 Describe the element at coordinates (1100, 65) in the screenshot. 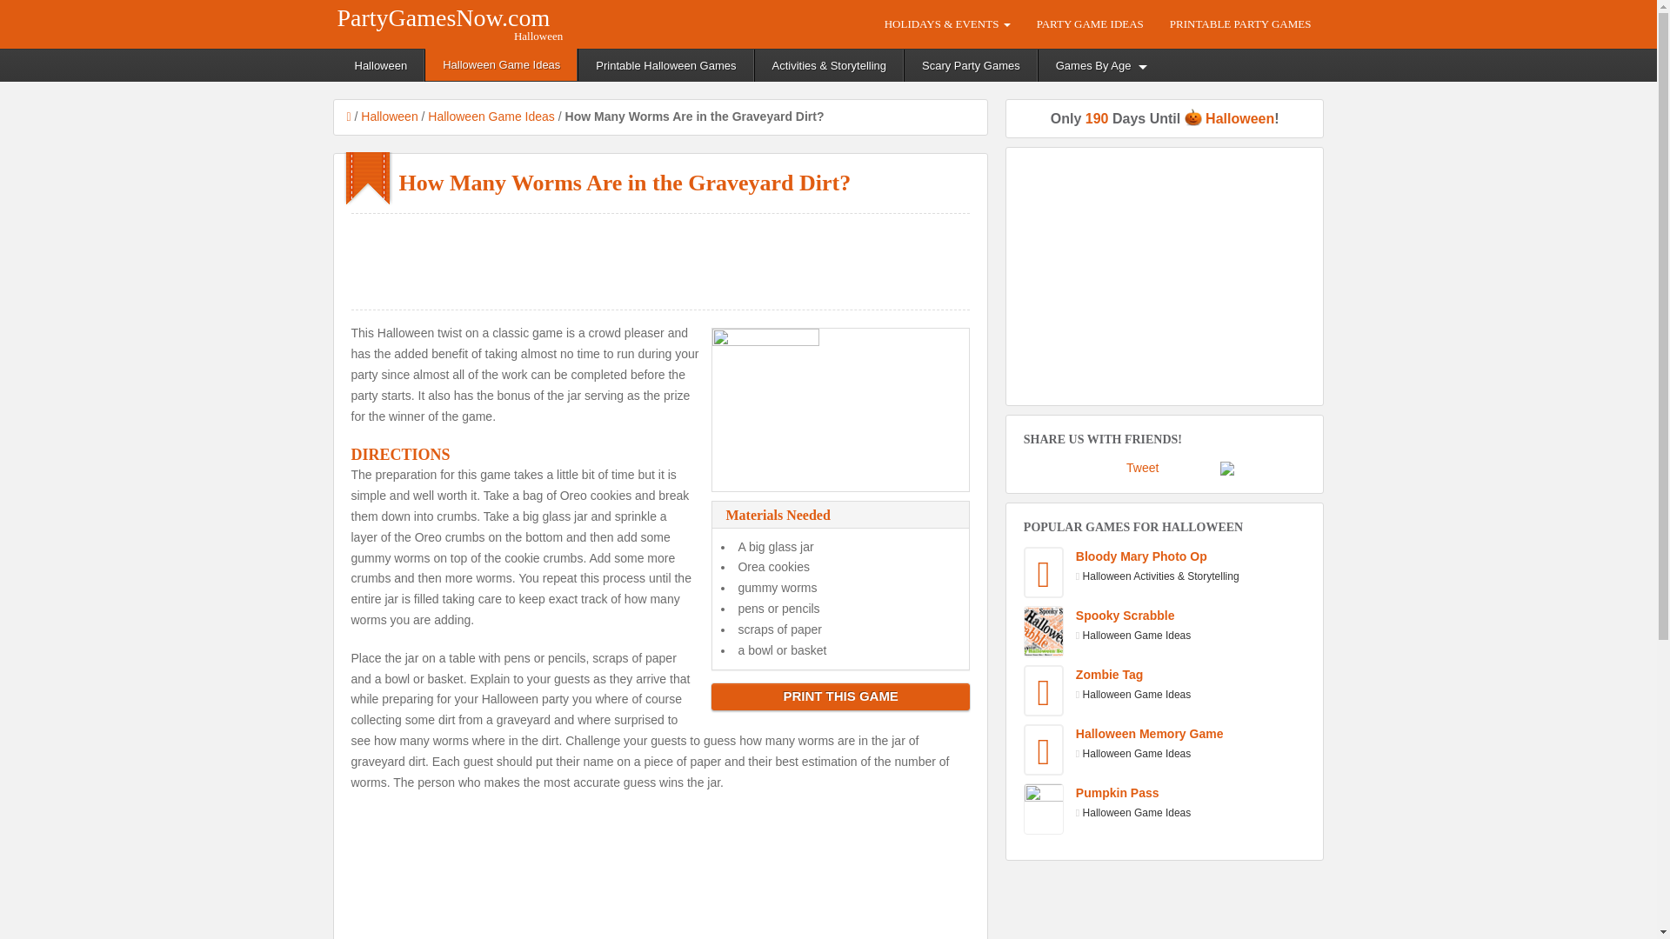

I see `Games By Age` at that location.